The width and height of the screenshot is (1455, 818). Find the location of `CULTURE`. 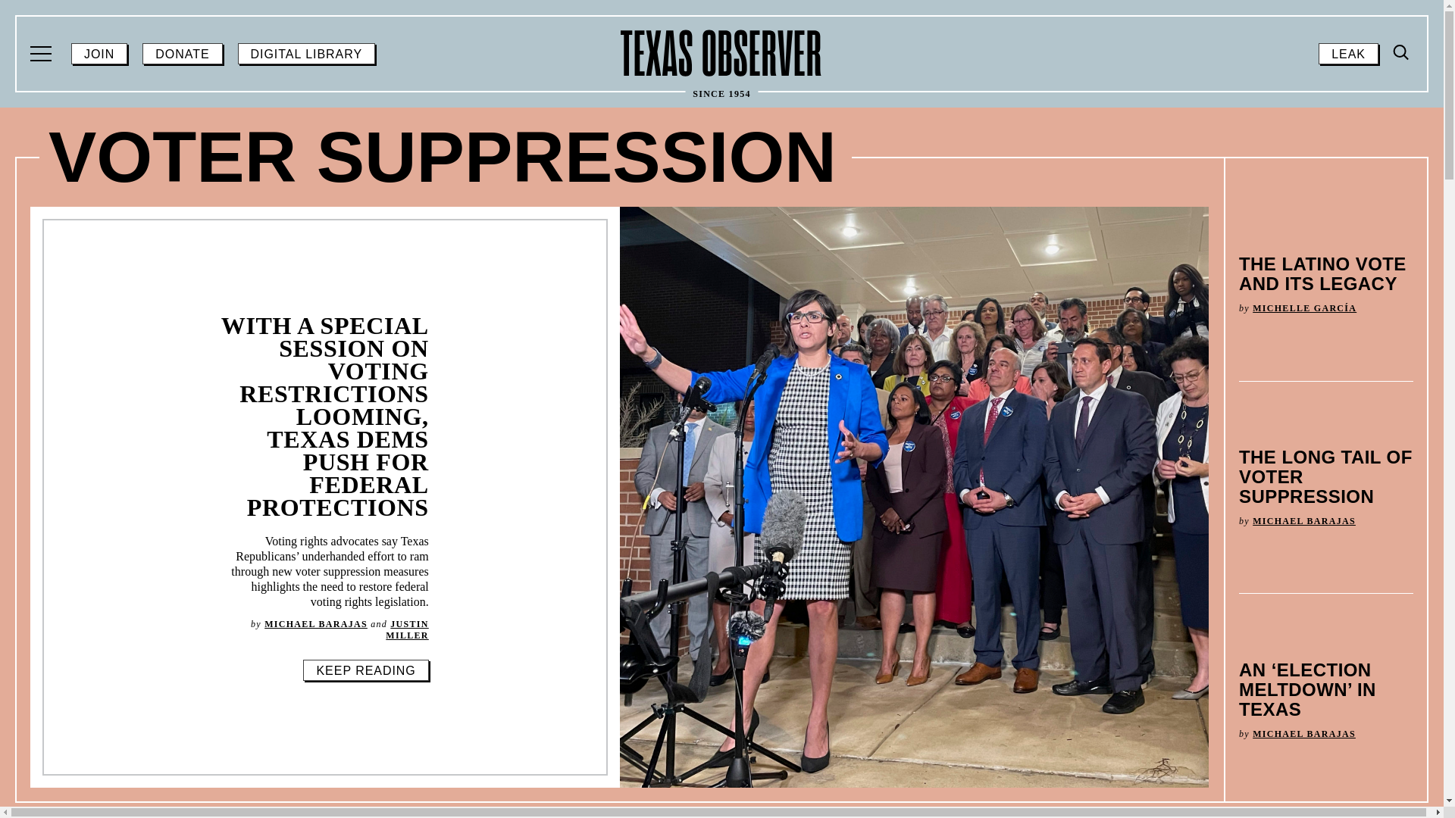

CULTURE is located at coordinates (131, 217).